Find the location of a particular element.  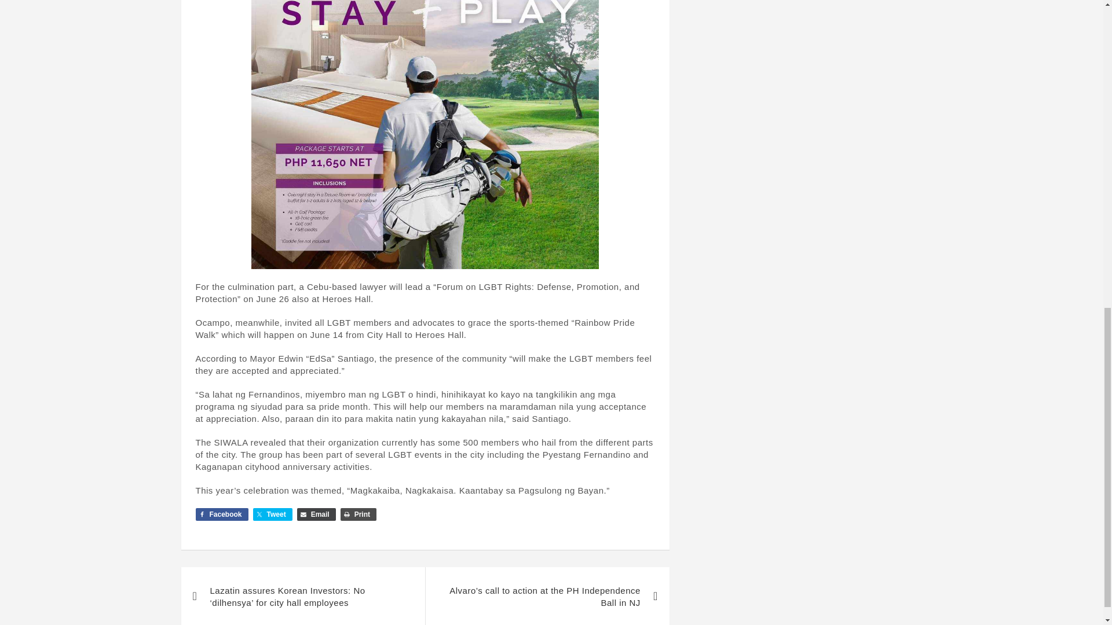

Share on Twitter is located at coordinates (272, 514).